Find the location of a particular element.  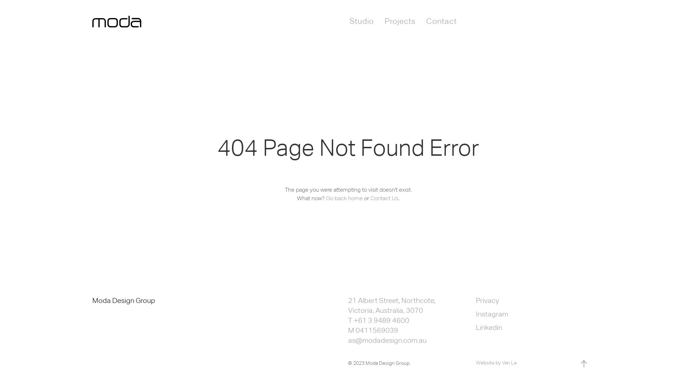

Studio is located at coordinates (362, 21).